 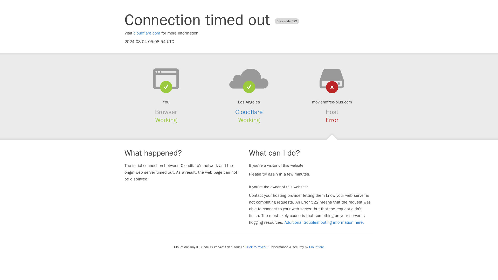 I want to click on Additional troubleshooting information here., so click(x=324, y=222).